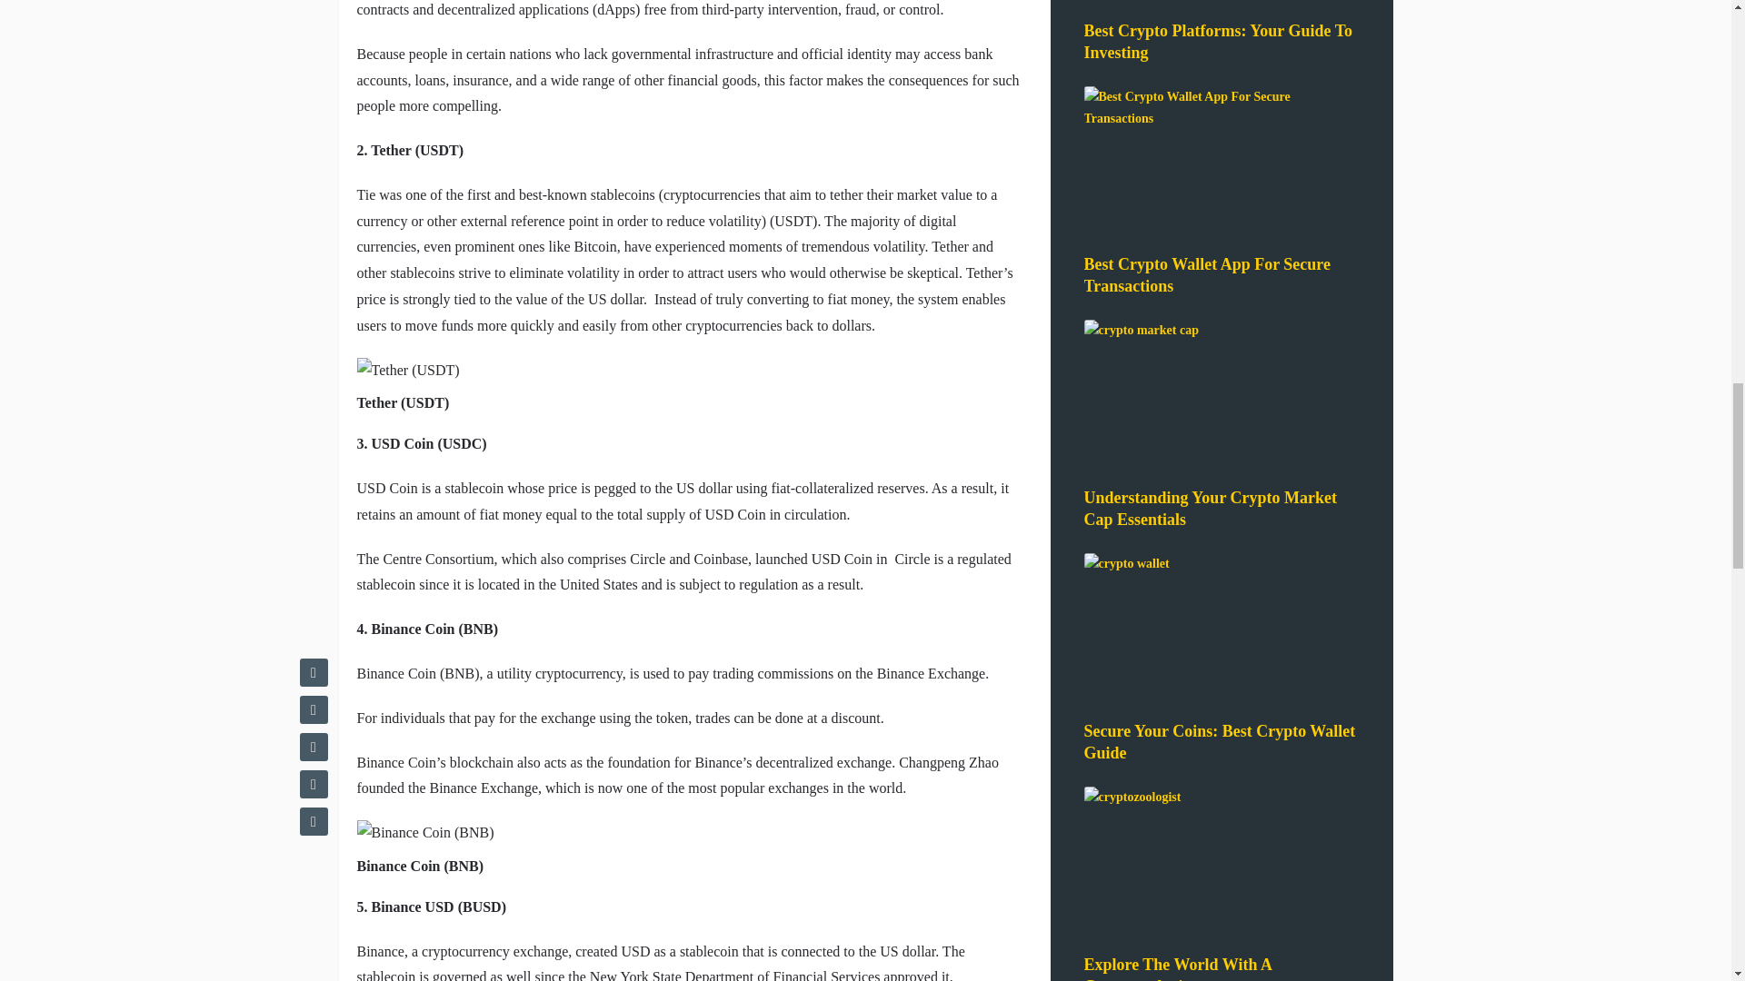 This screenshot has height=981, width=1745. Describe the element at coordinates (1176, 968) in the screenshot. I see `Explore The World With A Cryptozoologist` at that location.